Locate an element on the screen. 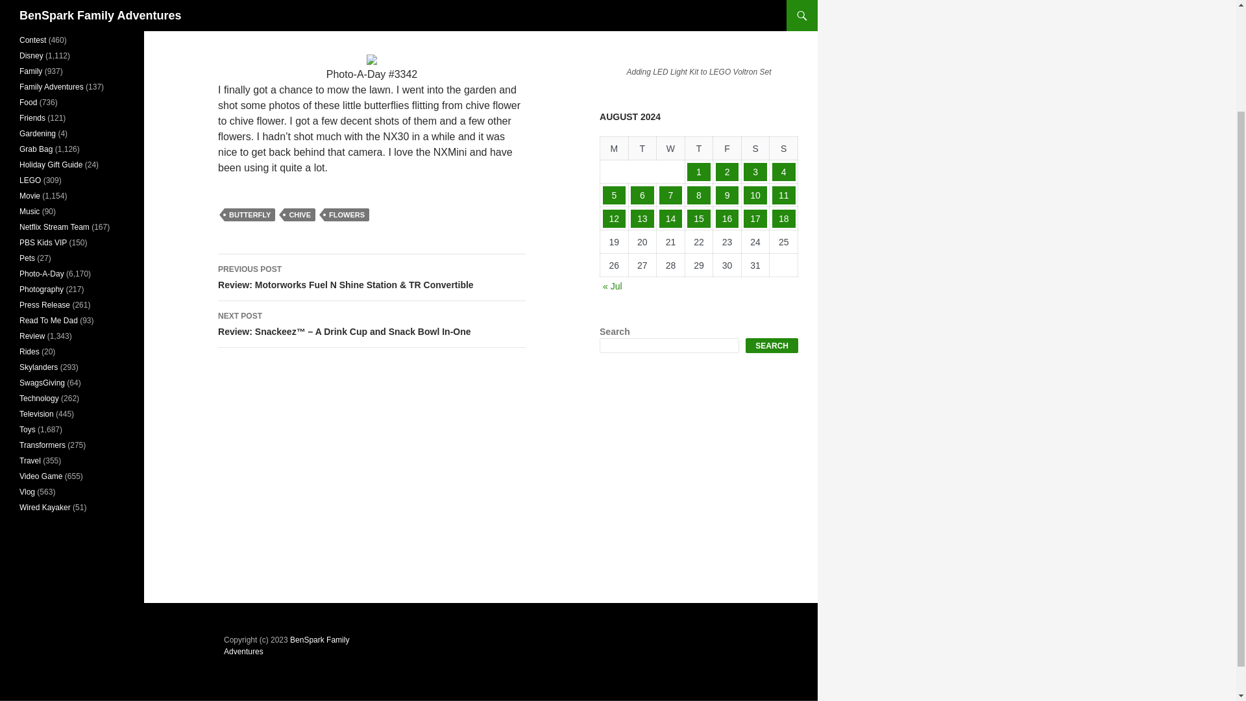 The image size is (1246, 701). 6 is located at coordinates (642, 195).